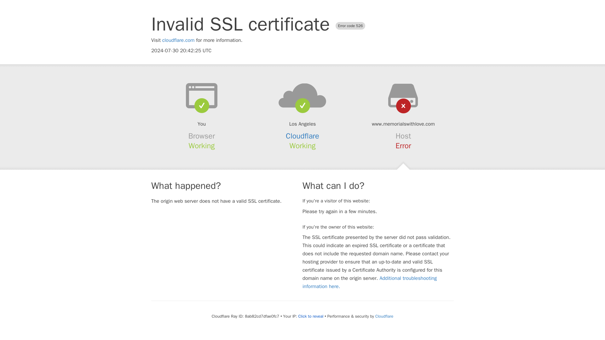 This screenshot has height=340, width=605. I want to click on Cloudflare, so click(302, 136).